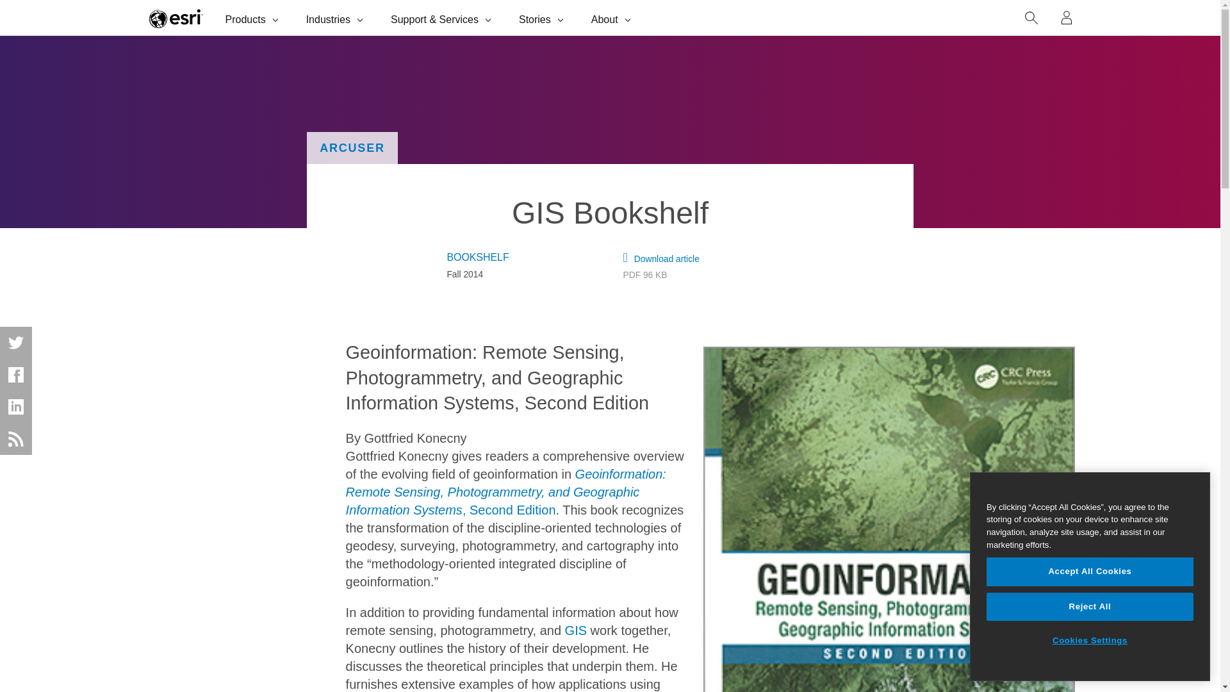  What do you see at coordinates (253, 18) in the screenshot?
I see `Products` at bounding box center [253, 18].